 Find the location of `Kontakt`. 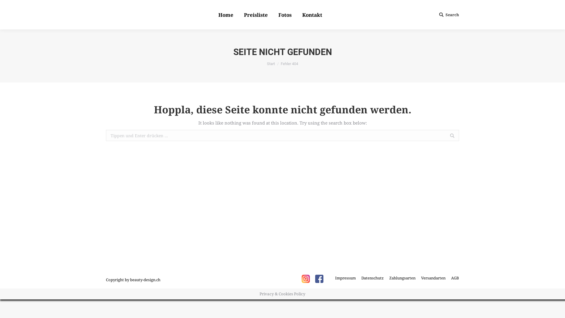

Kontakt is located at coordinates (312, 15).